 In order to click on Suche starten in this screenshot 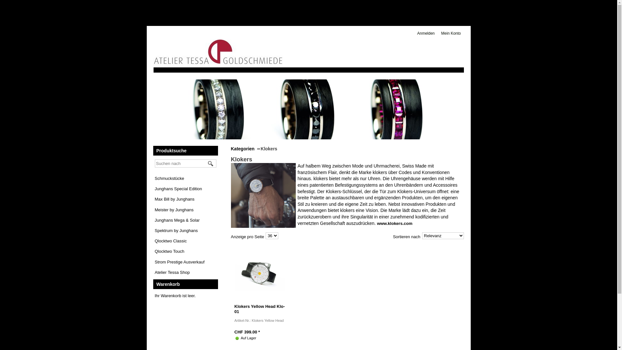, I will do `click(211, 164)`.